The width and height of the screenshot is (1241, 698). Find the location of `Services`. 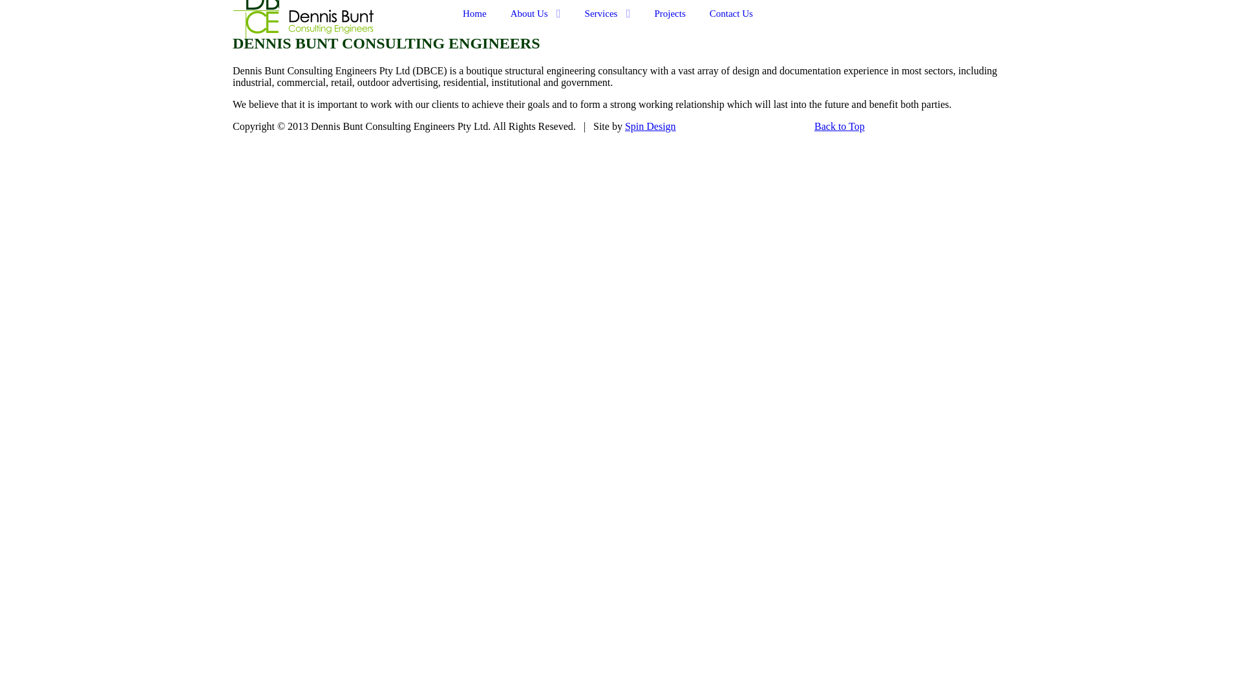

Services is located at coordinates (608, 14).